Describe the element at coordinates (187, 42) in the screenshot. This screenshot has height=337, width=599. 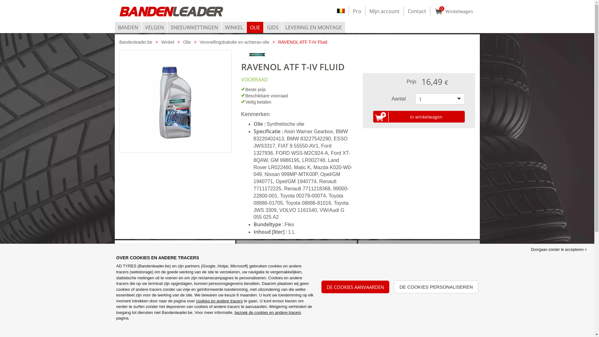
I see `Olie` at that location.